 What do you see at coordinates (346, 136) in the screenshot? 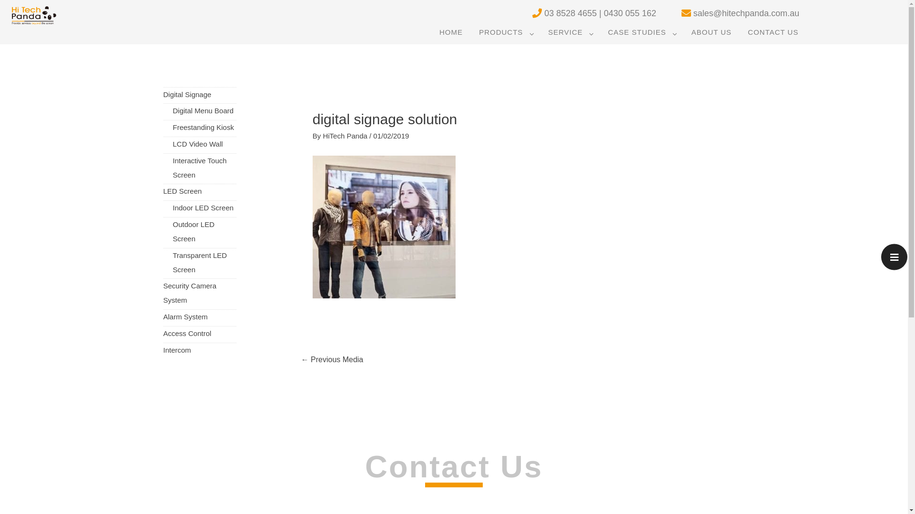
I see `HiTech Panda` at bounding box center [346, 136].